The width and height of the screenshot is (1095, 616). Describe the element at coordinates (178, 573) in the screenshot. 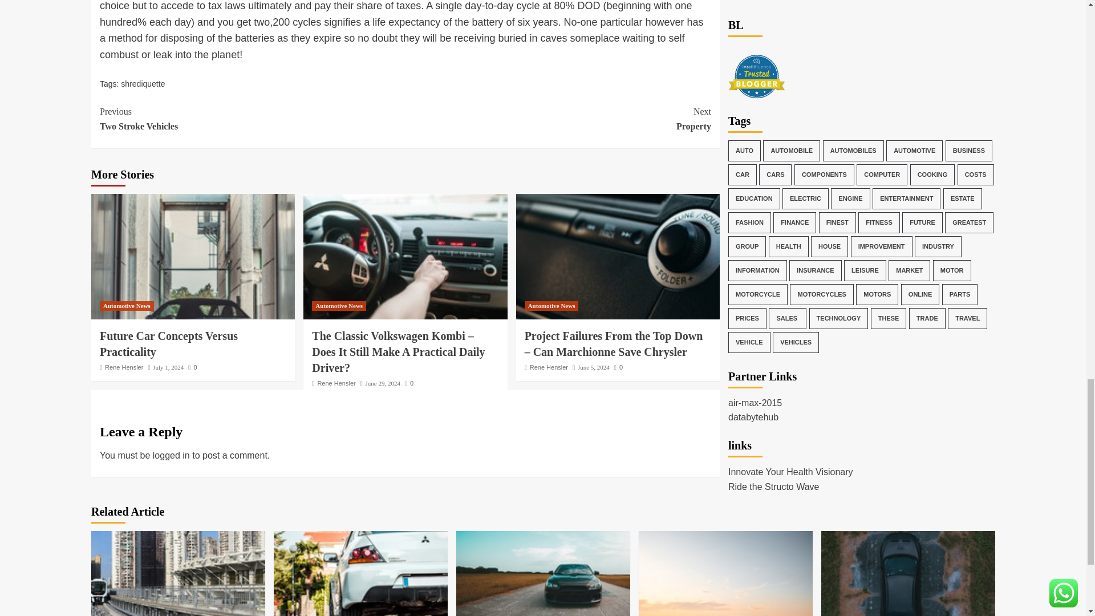

I see `Future Car Concepts Versus Practicality` at that location.